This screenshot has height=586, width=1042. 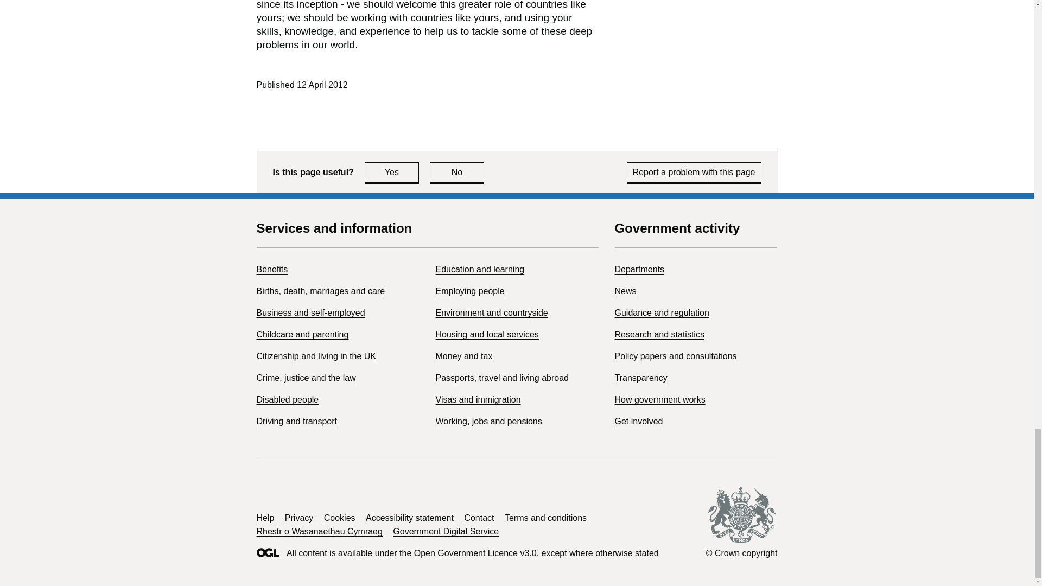 What do you see at coordinates (271, 269) in the screenshot?
I see `Benefits` at bounding box center [271, 269].